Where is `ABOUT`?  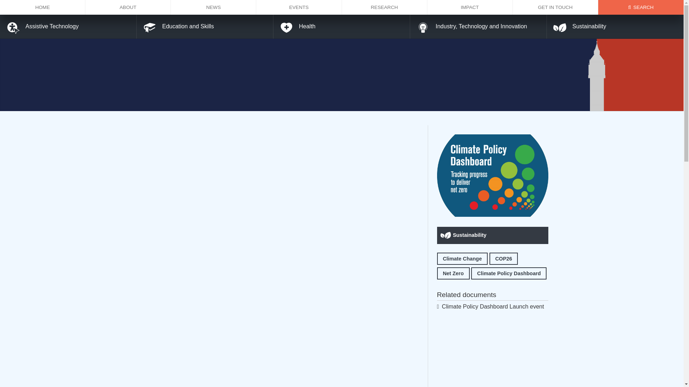
ABOUT is located at coordinates (128, 7).